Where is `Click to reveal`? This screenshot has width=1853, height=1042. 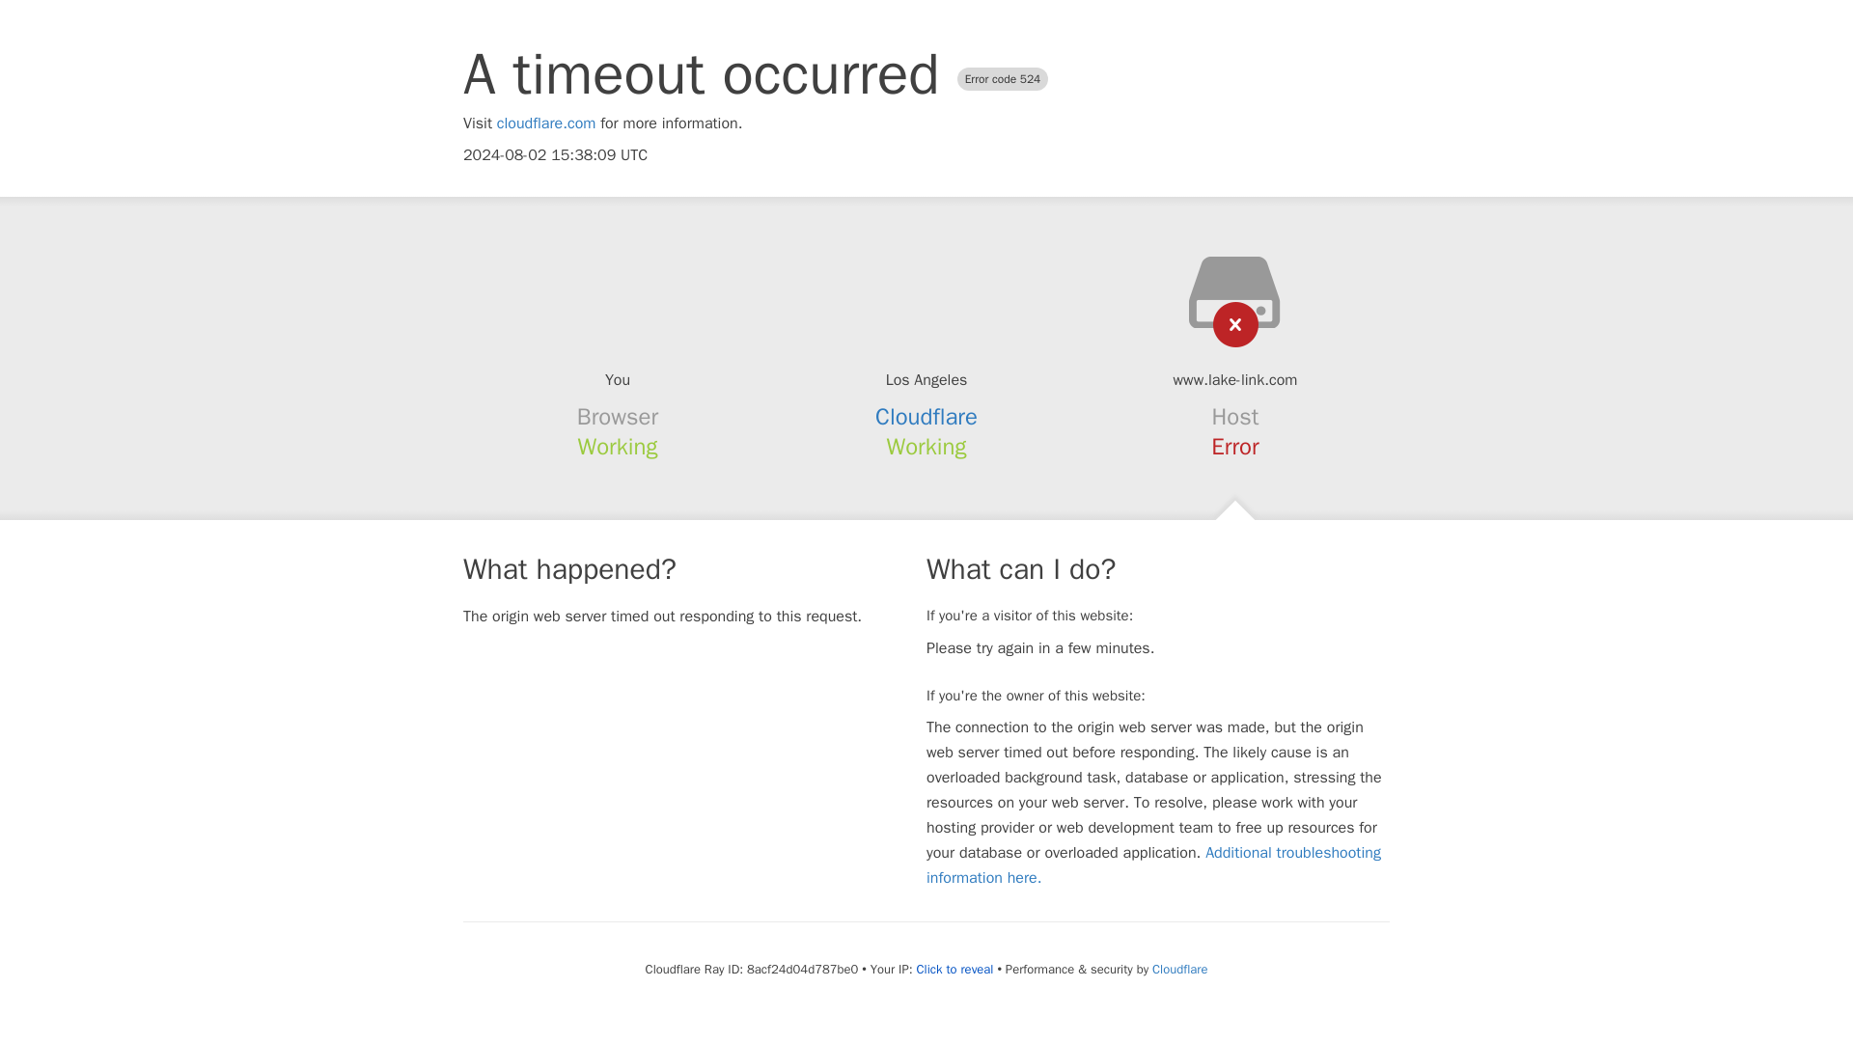
Click to reveal is located at coordinates (955, 969).